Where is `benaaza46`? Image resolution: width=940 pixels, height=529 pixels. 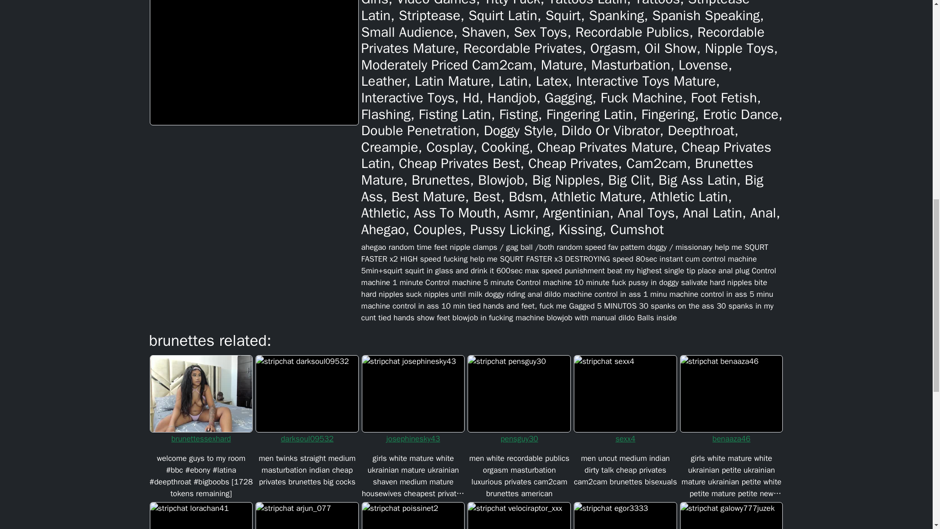 benaaza46 is located at coordinates (731, 439).